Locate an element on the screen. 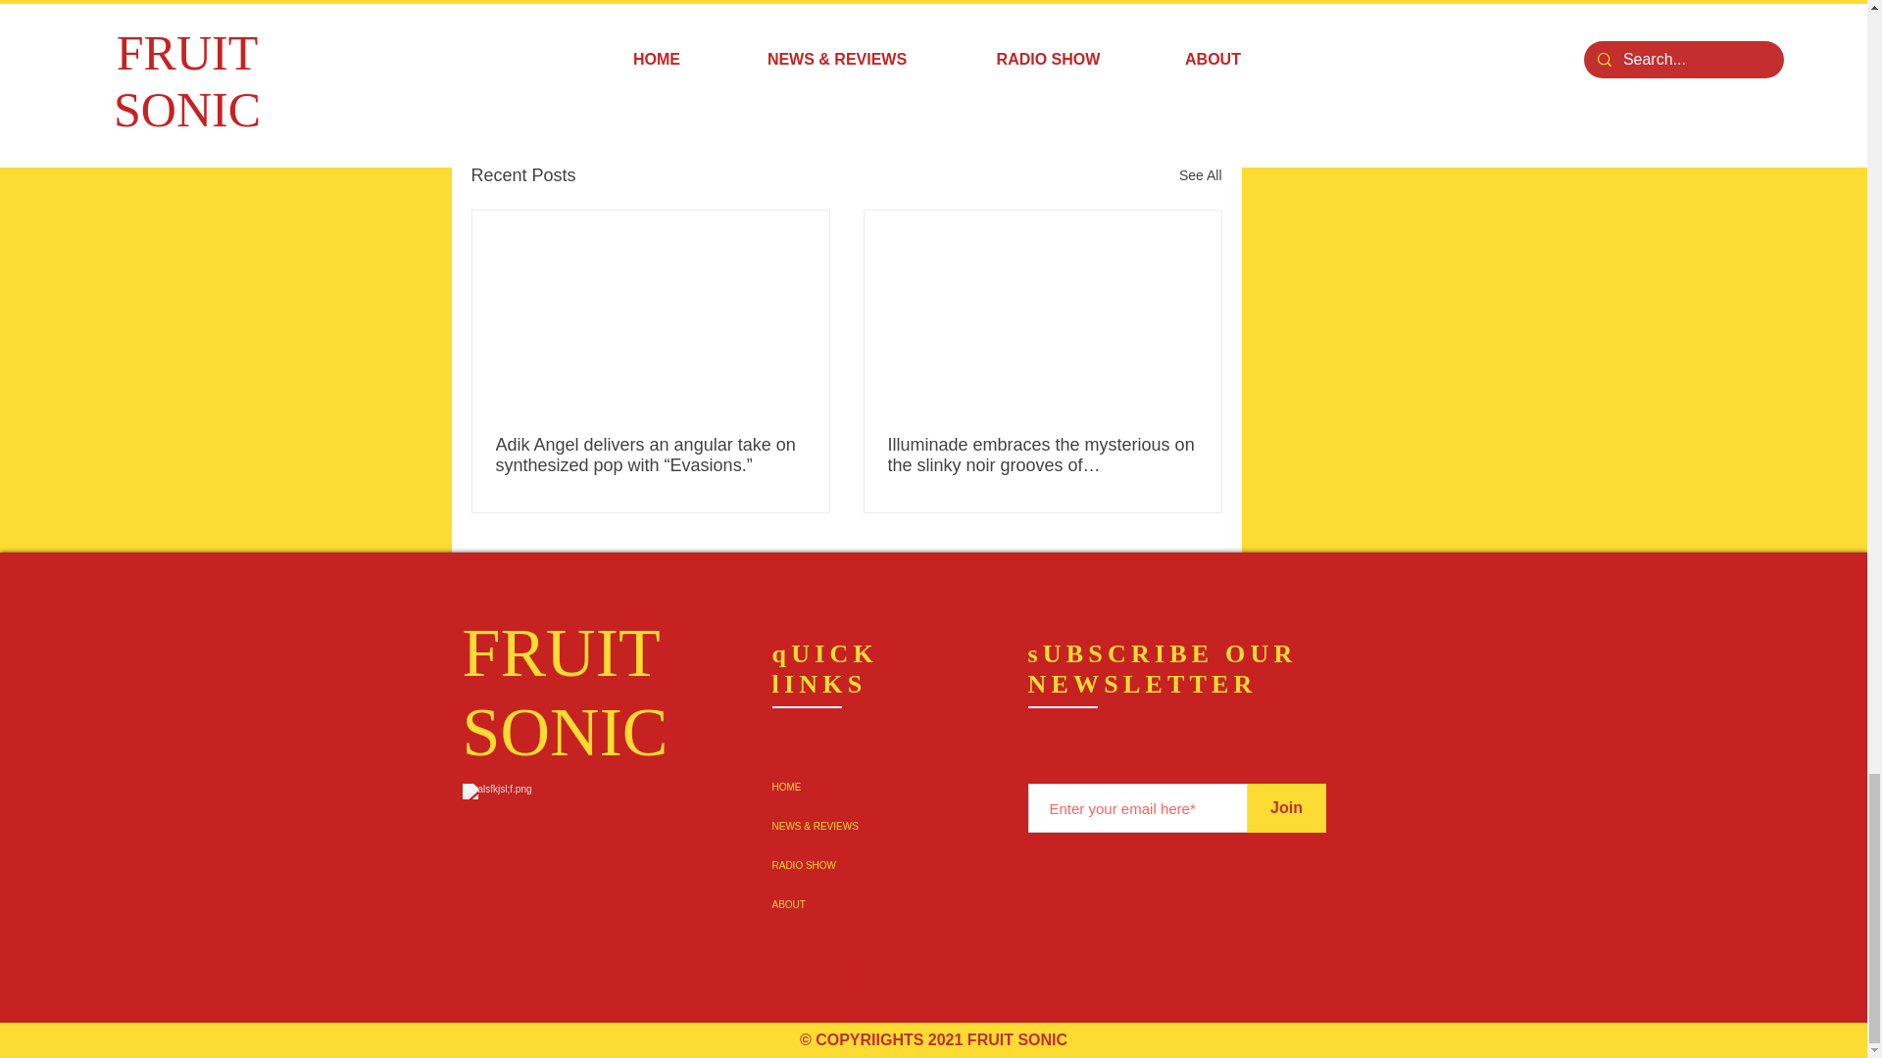 The height and width of the screenshot is (1058, 1882). Join is located at coordinates (1285, 807).